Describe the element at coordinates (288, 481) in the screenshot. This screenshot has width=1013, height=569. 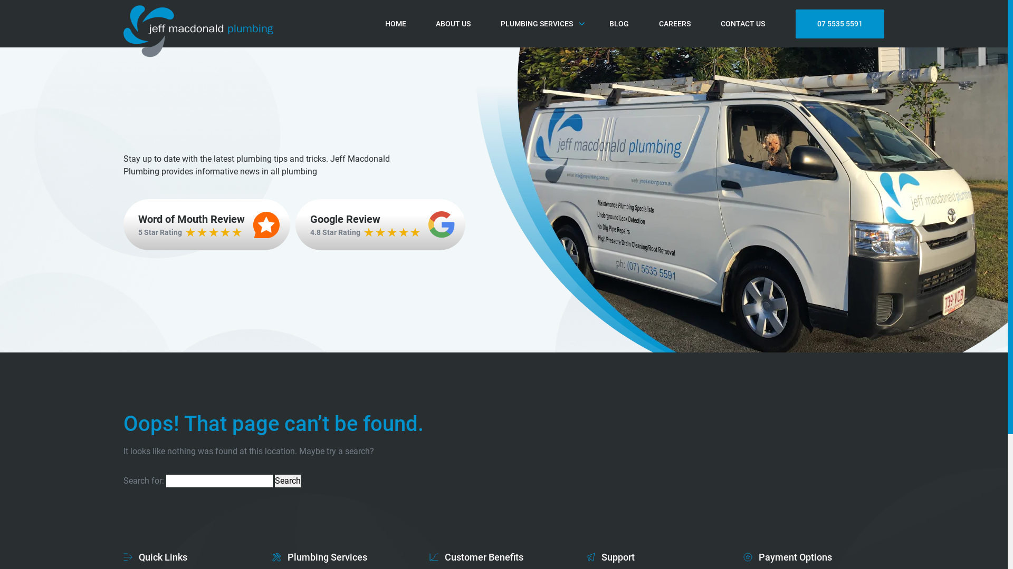
I see `Search` at that location.